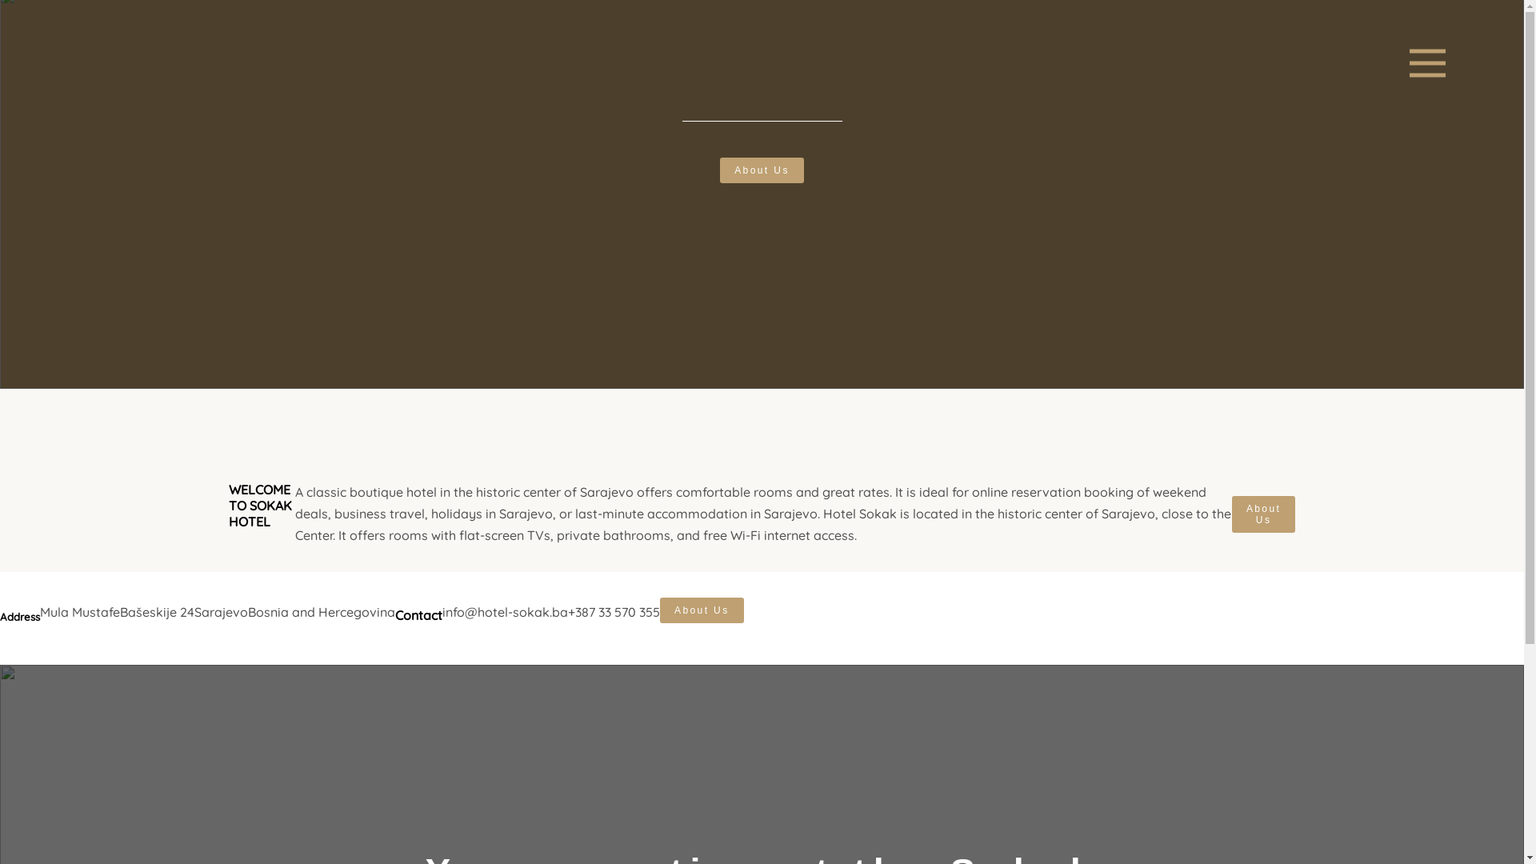  Describe the element at coordinates (762, 170) in the screenshot. I see `About Us` at that location.